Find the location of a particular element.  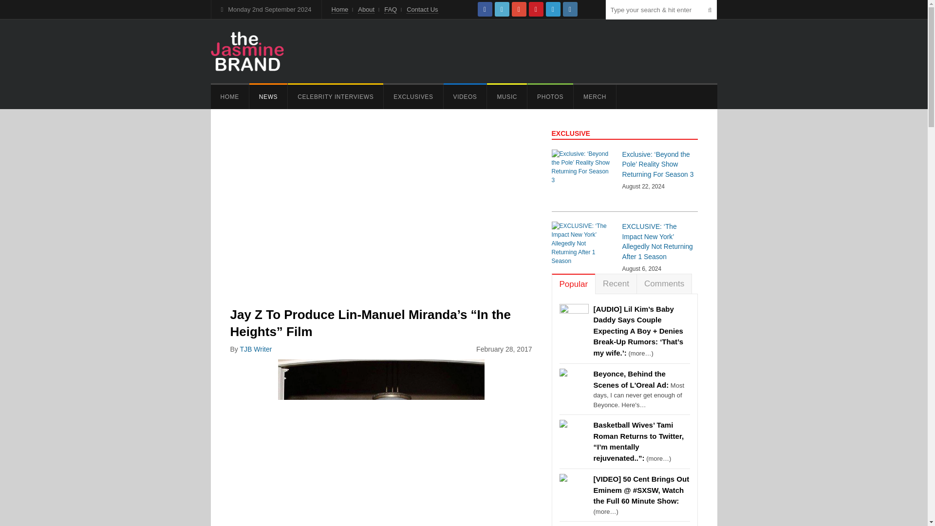

theJasmineBRAND is located at coordinates (246, 51).